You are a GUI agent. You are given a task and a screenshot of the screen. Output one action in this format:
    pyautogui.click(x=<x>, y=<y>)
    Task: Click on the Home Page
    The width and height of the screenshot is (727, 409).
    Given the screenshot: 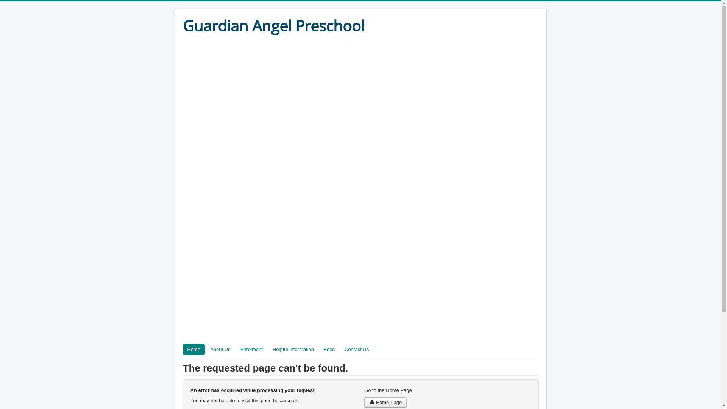 What is the action you would take?
    pyautogui.click(x=385, y=403)
    